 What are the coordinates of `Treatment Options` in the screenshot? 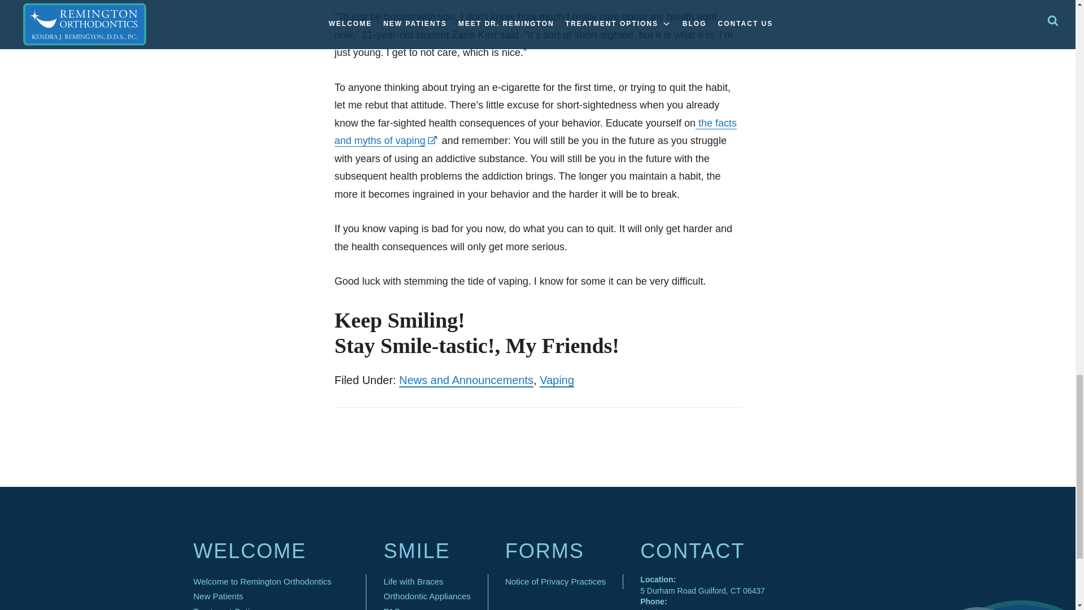 It's located at (228, 608).